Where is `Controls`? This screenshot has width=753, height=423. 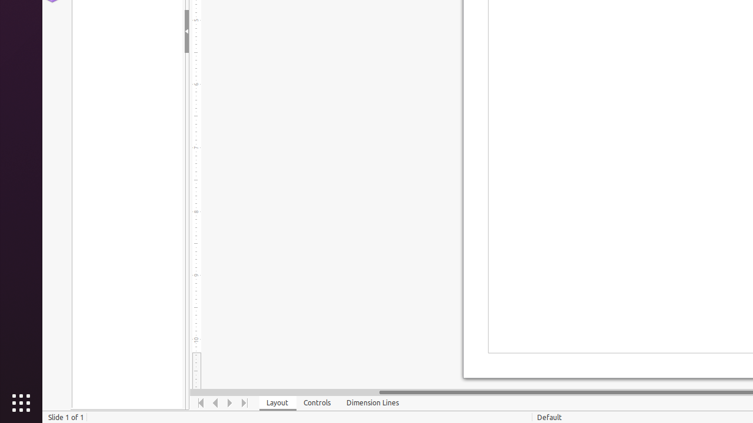
Controls is located at coordinates (318, 403).